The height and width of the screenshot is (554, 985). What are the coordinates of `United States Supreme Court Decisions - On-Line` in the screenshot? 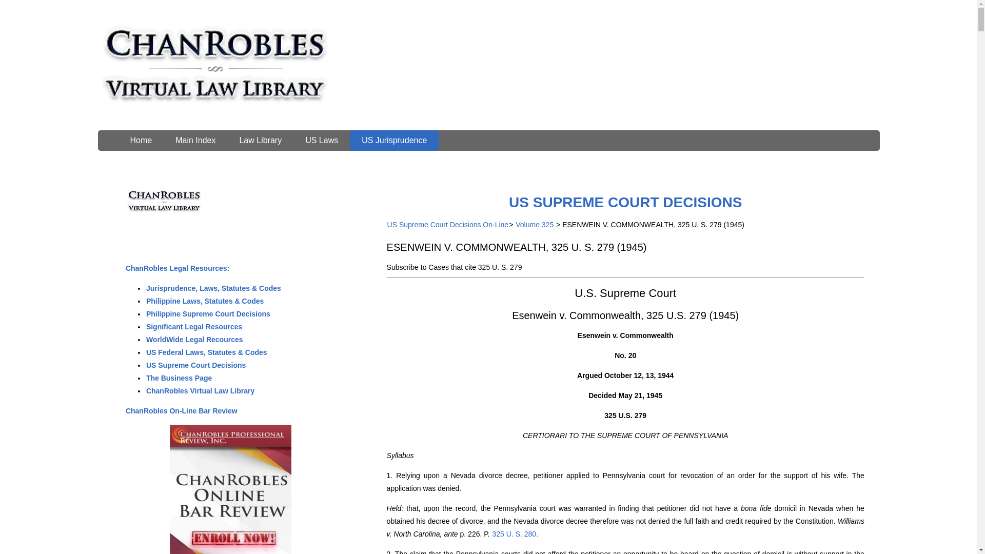 It's located at (625, 202).